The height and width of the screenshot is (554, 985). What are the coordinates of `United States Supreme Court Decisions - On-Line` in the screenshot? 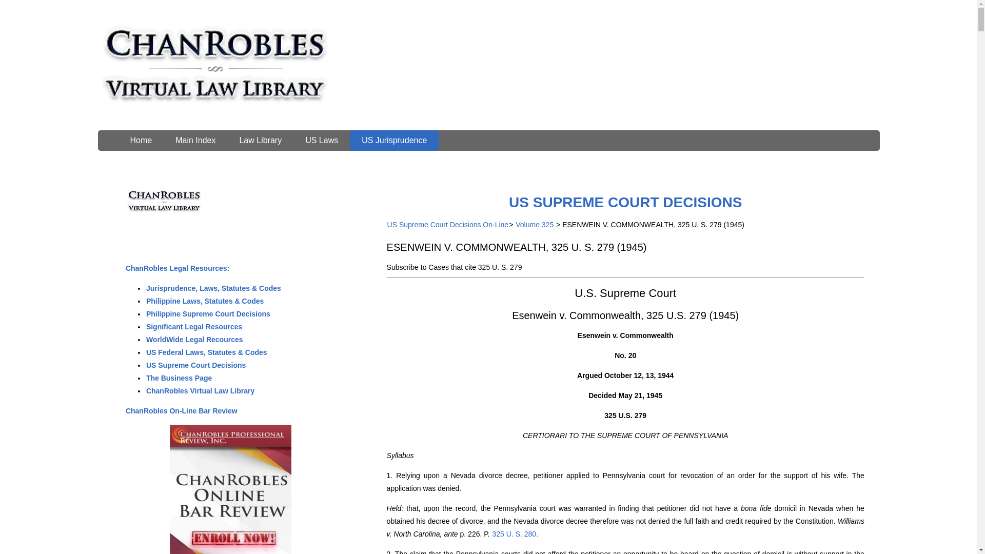 It's located at (625, 202).